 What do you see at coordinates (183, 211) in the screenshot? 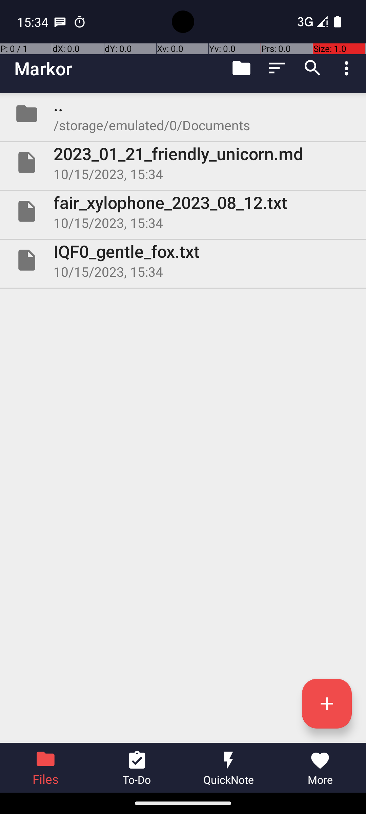
I see `File fair_xylophone_2023_08_12.txt ` at bounding box center [183, 211].